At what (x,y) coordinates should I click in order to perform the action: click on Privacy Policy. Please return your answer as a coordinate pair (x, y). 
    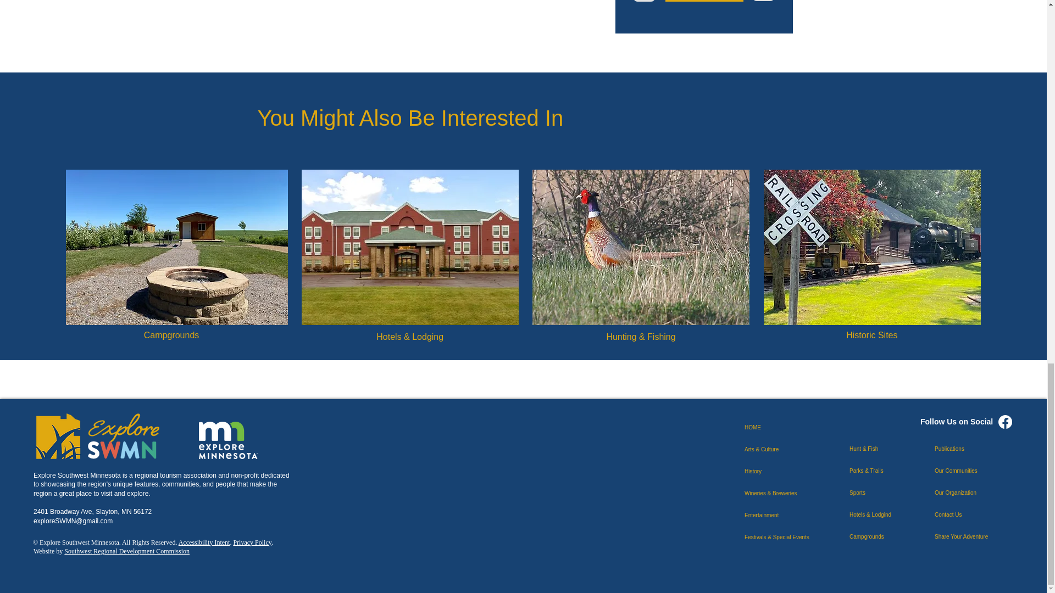
    Looking at the image, I should click on (252, 542).